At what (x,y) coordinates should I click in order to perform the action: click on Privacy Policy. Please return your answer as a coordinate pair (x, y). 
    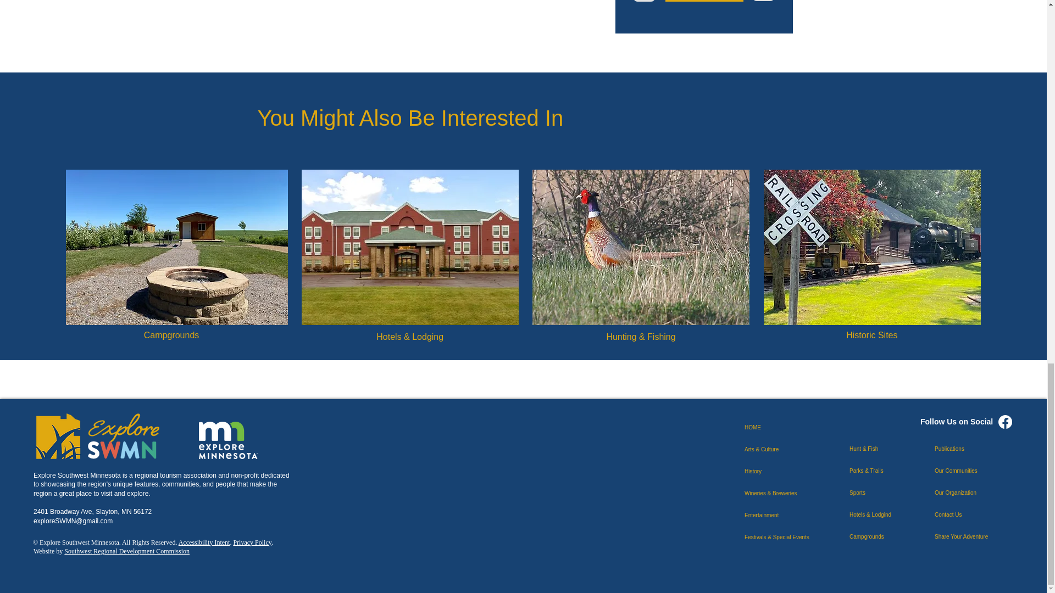
    Looking at the image, I should click on (252, 542).